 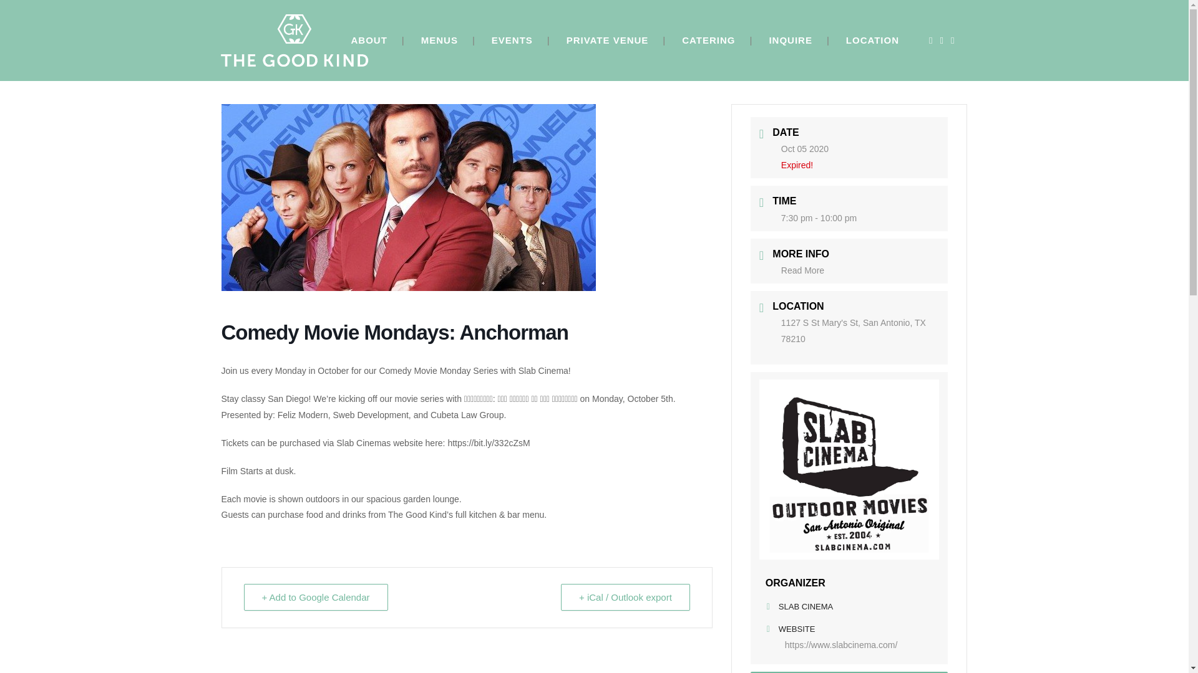 I want to click on EVENTS, so click(x=512, y=40).